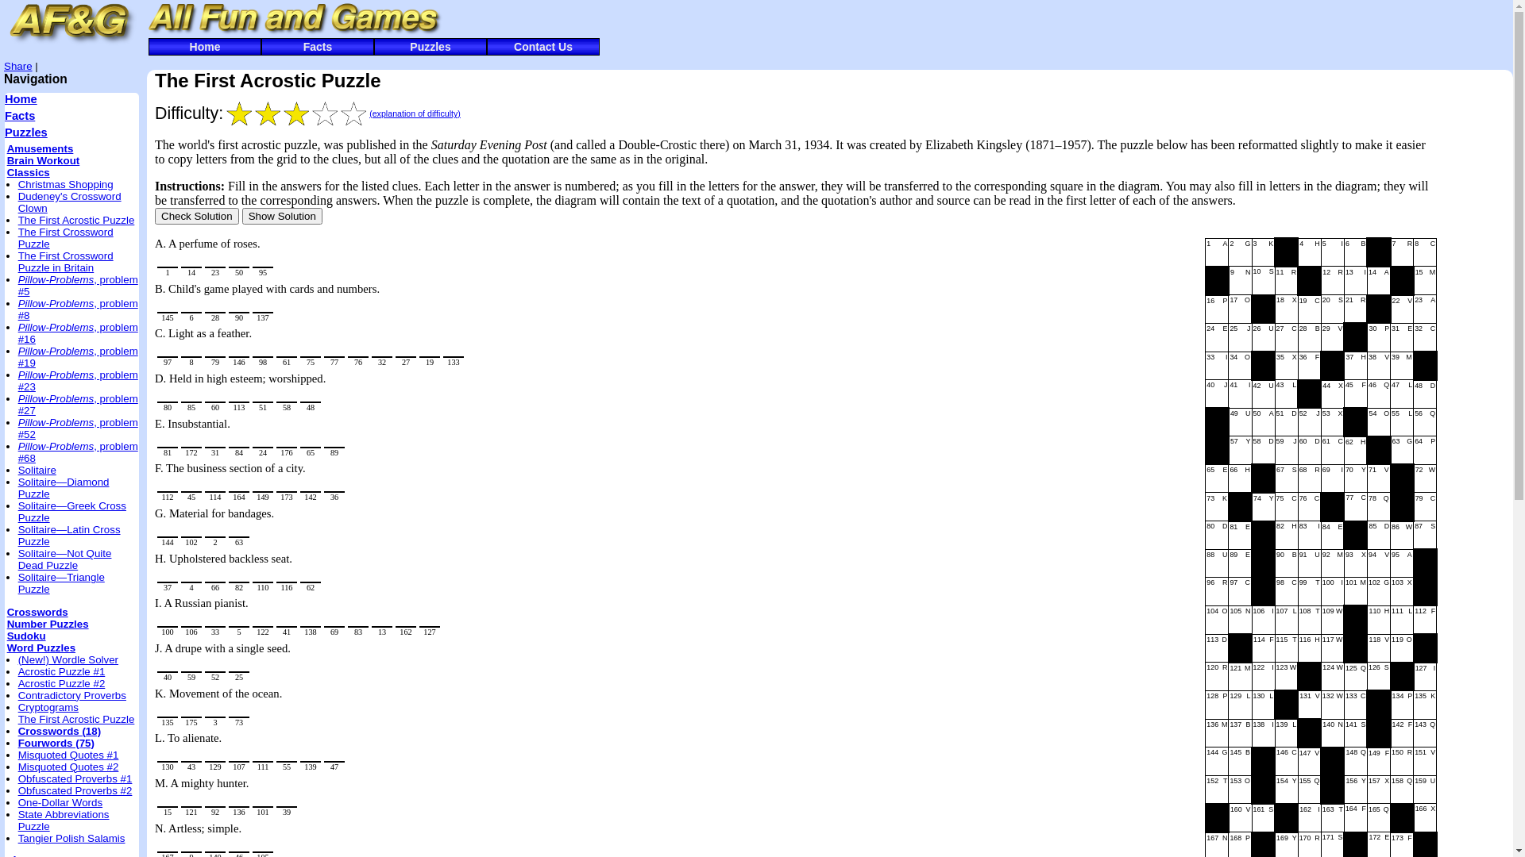 This screenshot has height=857, width=1525. What do you see at coordinates (1217, 762) in the screenshot?
I see `144
G` at bounding box center [1217, 762].